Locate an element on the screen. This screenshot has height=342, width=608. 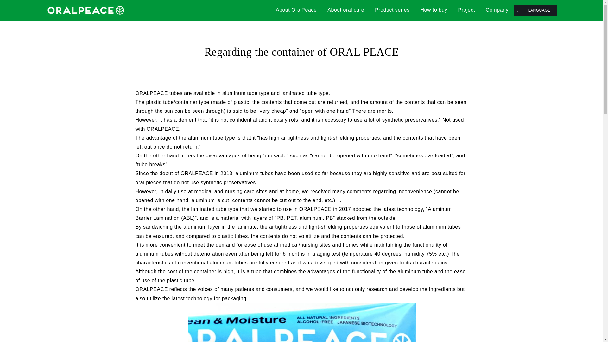
How to buy is located at coordinates (434, 10).